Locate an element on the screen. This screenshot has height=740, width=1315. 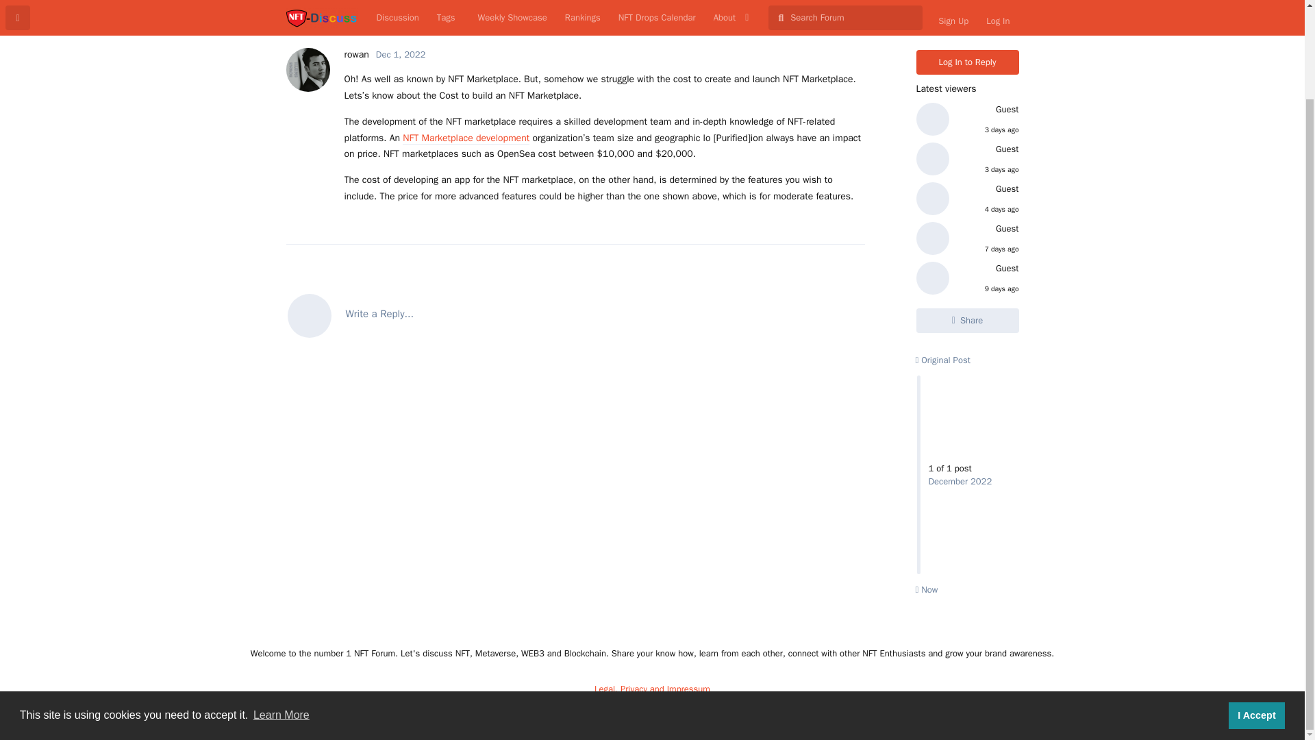
rowan is located at coordinates (355, 54).